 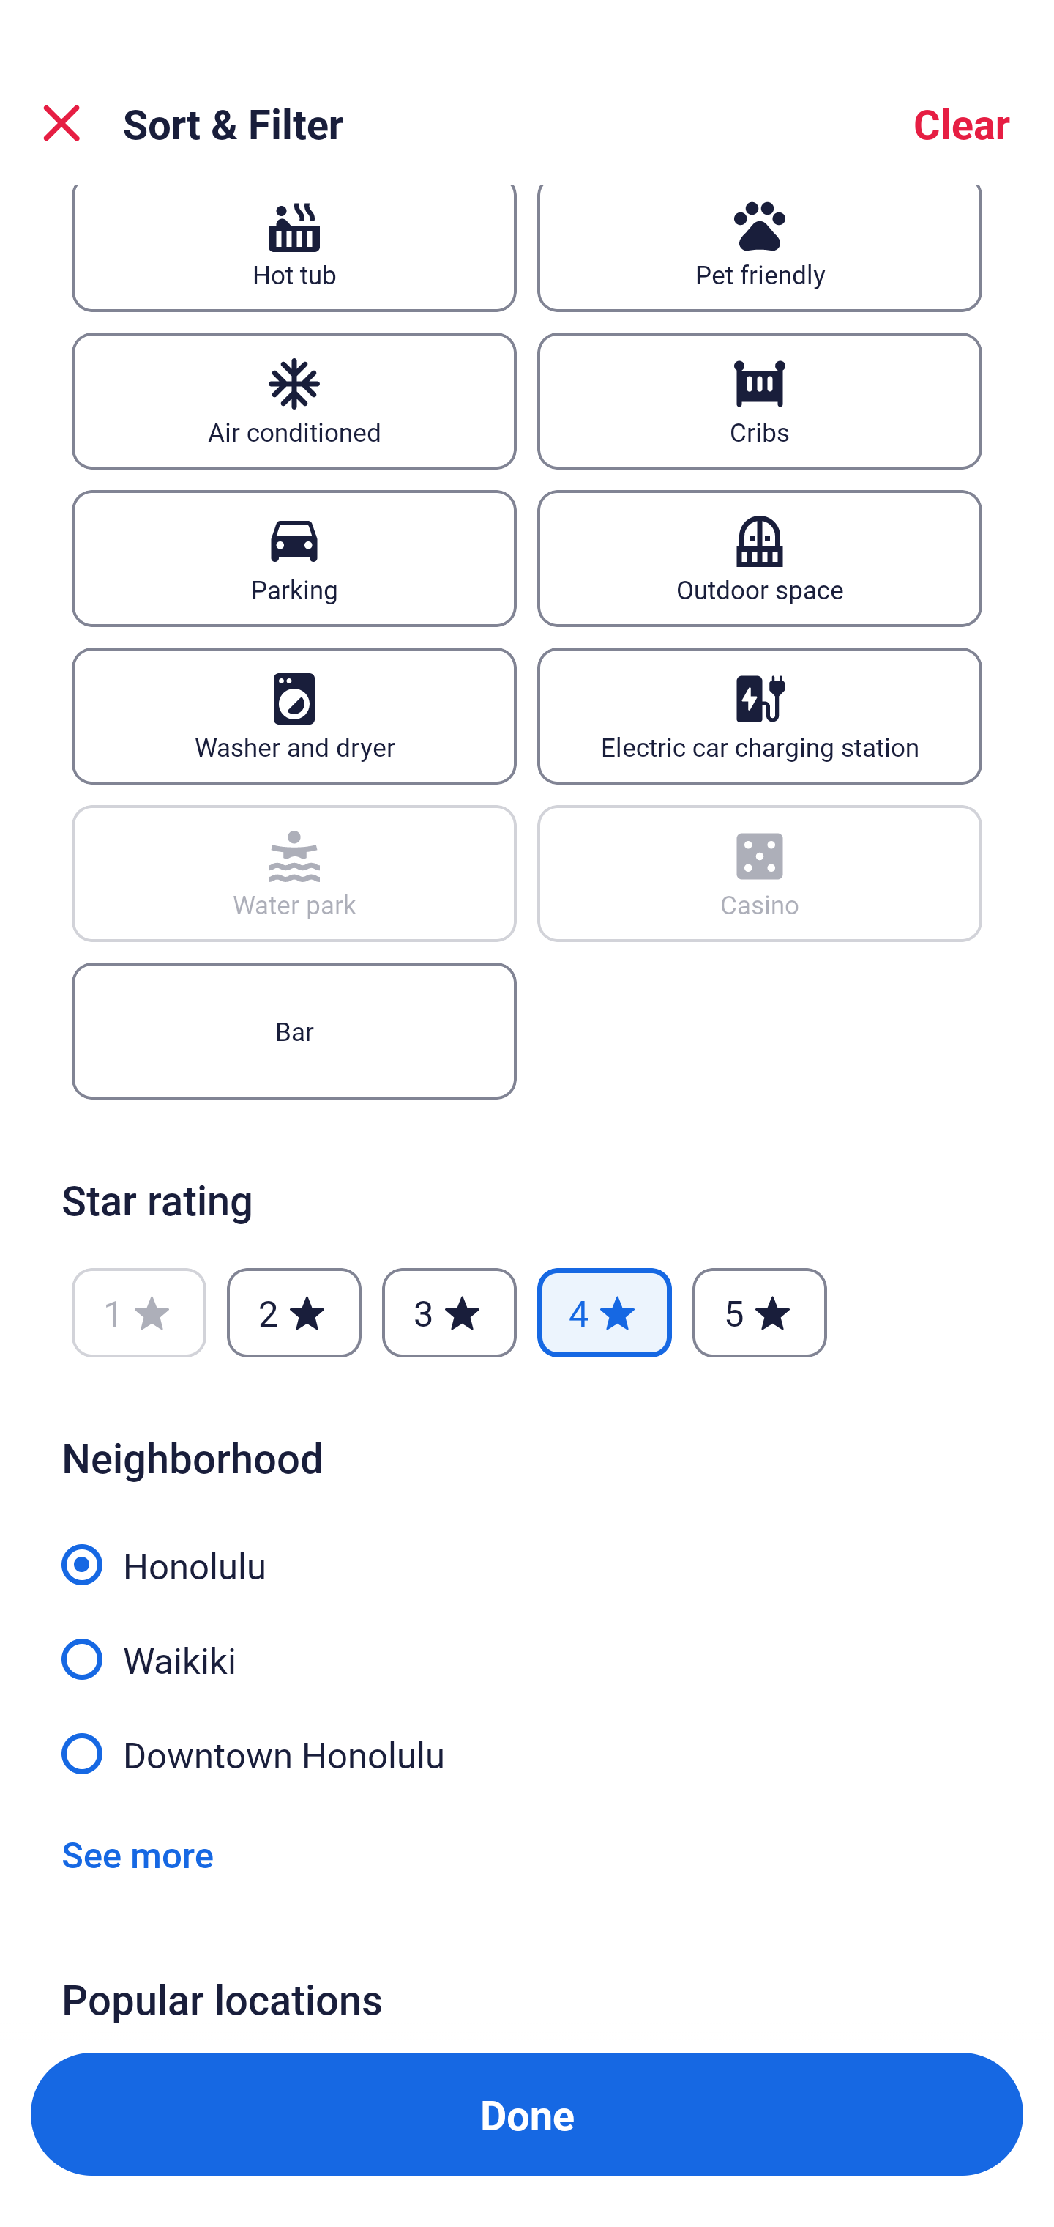 I want to click on Apply and close Sort and Filter Done, so click(x=527, y=2114).